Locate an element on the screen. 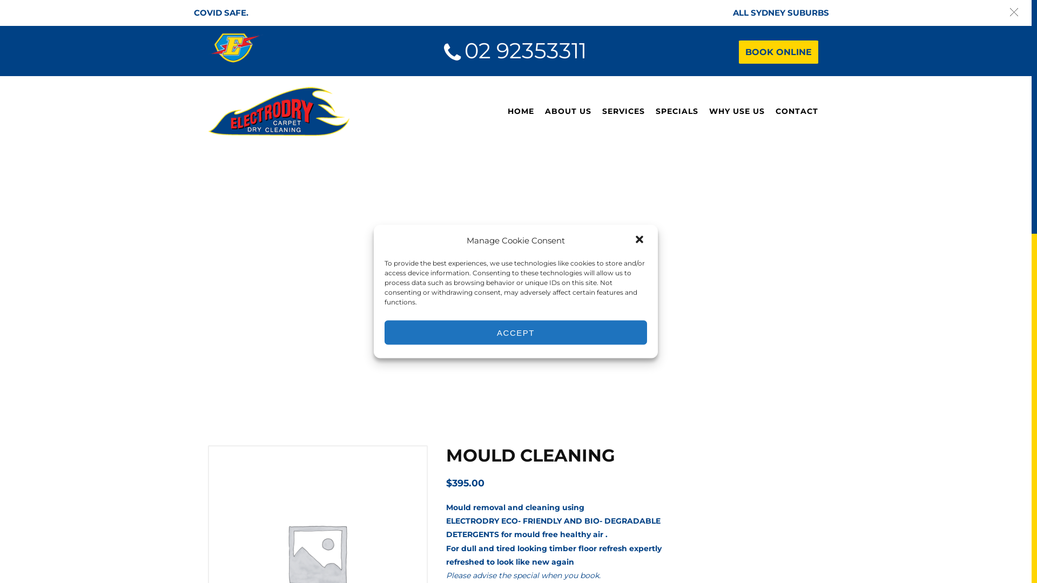 The image size is (1037, 583). Home is located at coordinates (461, 291).